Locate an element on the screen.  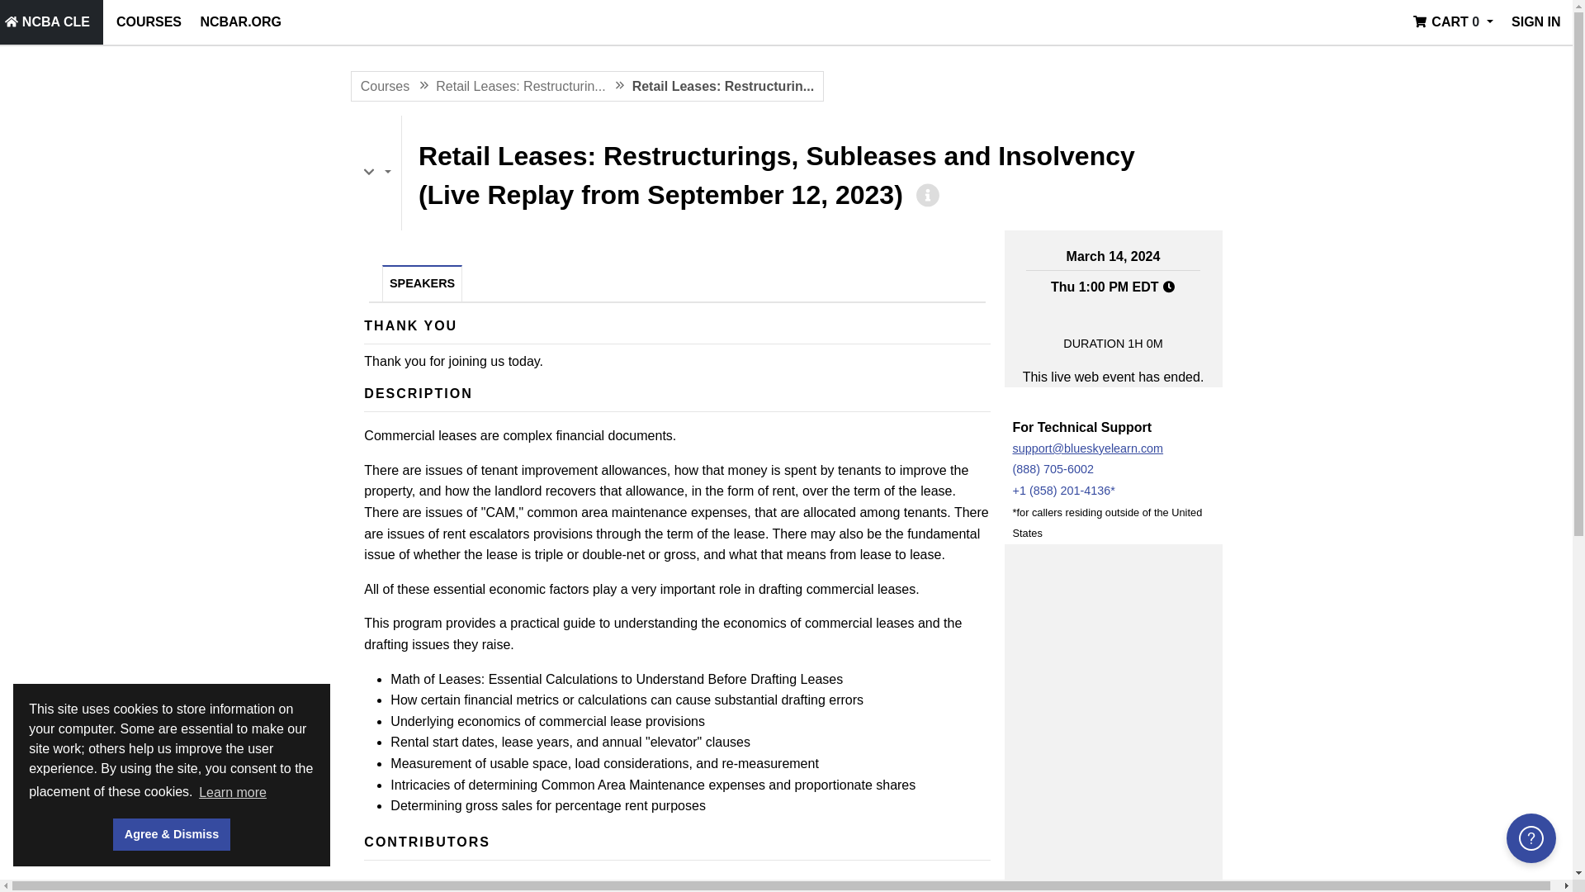
COURSES is located at coordinates (149, 22).